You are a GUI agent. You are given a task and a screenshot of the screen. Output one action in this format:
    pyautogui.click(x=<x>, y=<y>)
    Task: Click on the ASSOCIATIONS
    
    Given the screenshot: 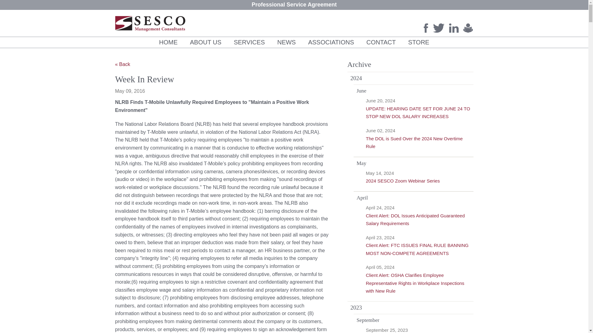 What is the action you would take?
    pyautogui.click(x=331, y=42)
    